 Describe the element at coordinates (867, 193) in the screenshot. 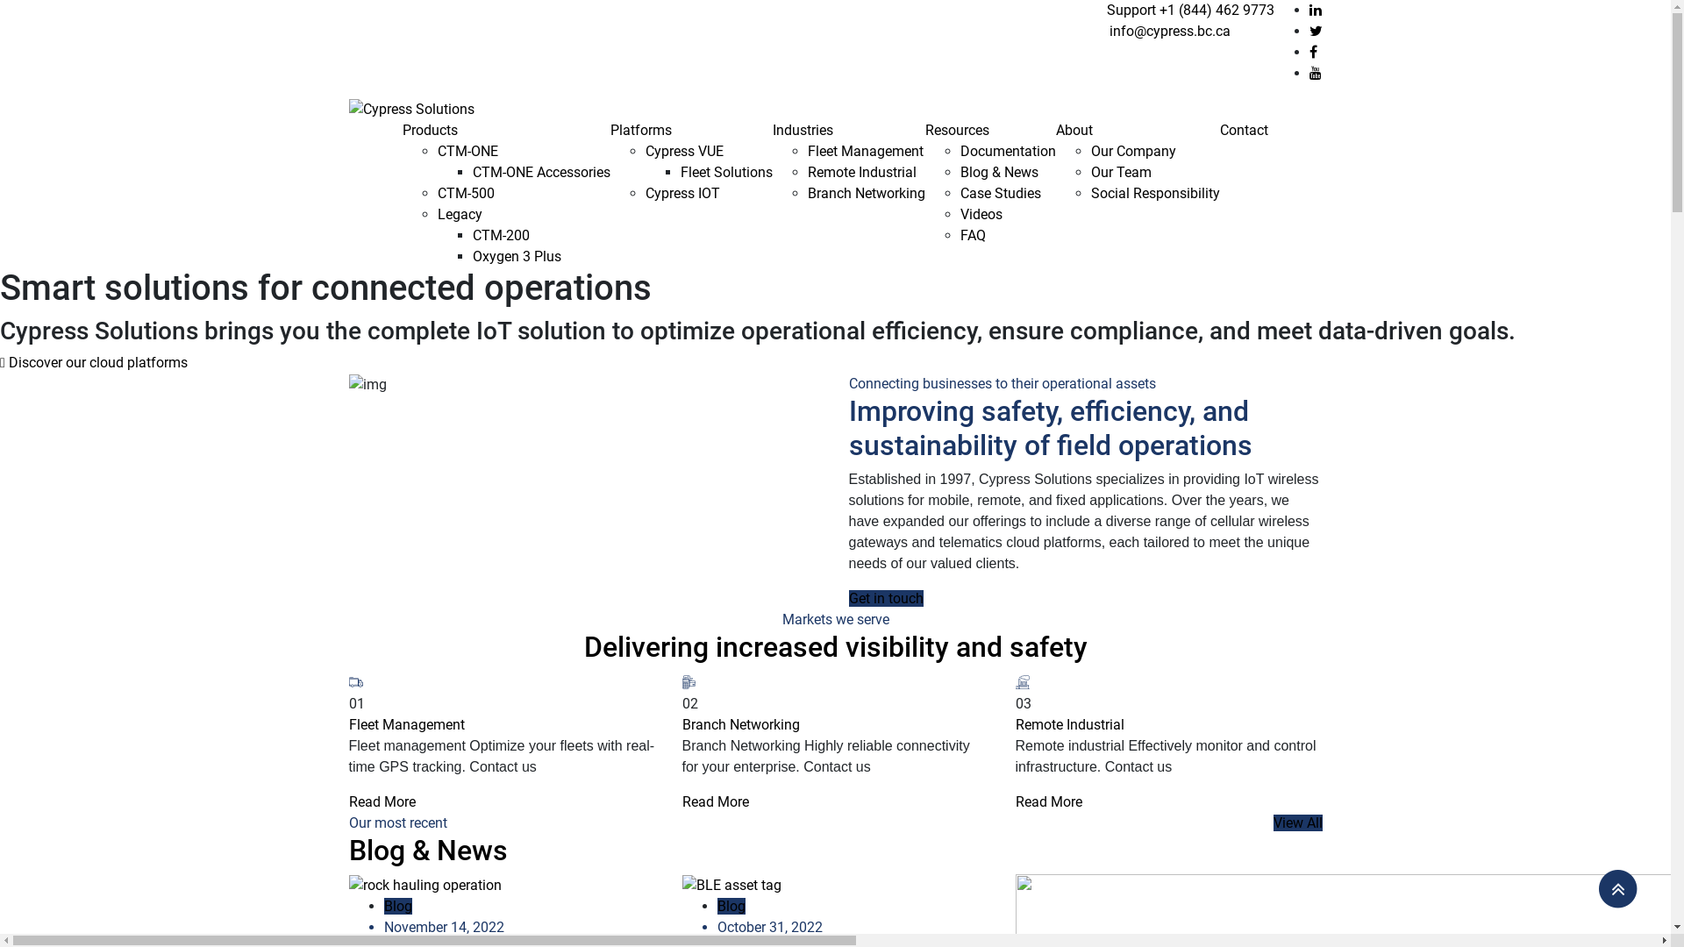

I see `Branch Networking` at that location.